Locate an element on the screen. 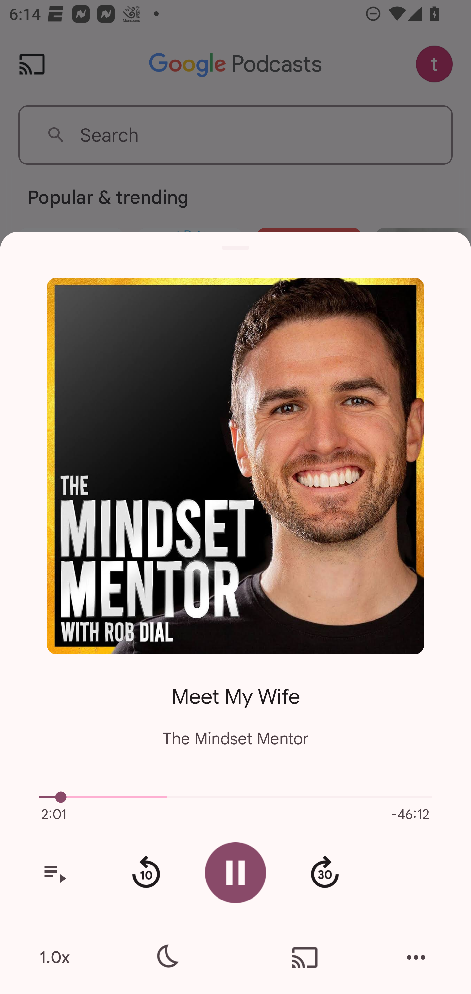 The image size is (471, 994). Cast. Disconnected is located at coordinates (305, 957).